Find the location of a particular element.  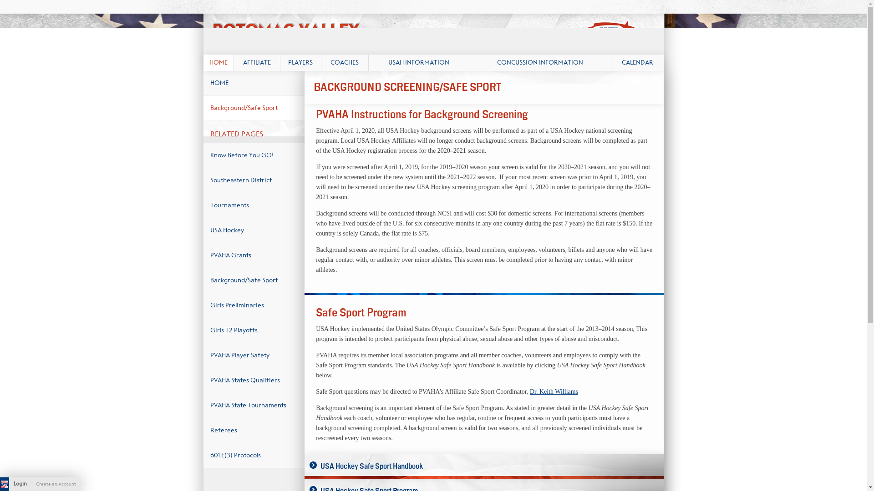

Potomac Valley Amateur Hockey Association Homepage is located at coordinates (433, 34).